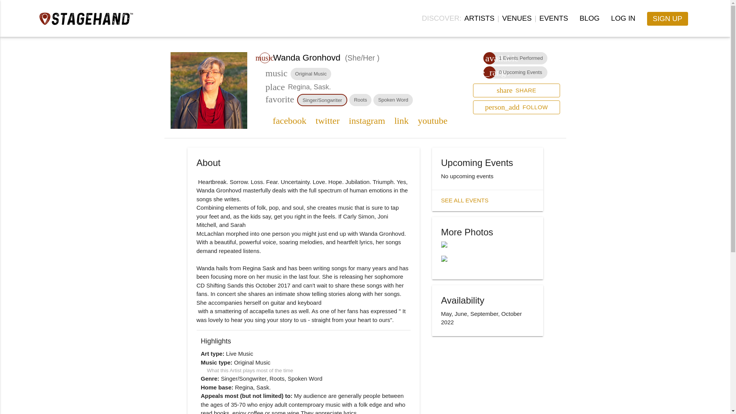 The height and width of the screenshot is (414, 736). What do you see at coordinates (479, 18) in the screenshot?
I see `ARTISTS` at bounding box center [479, 18].